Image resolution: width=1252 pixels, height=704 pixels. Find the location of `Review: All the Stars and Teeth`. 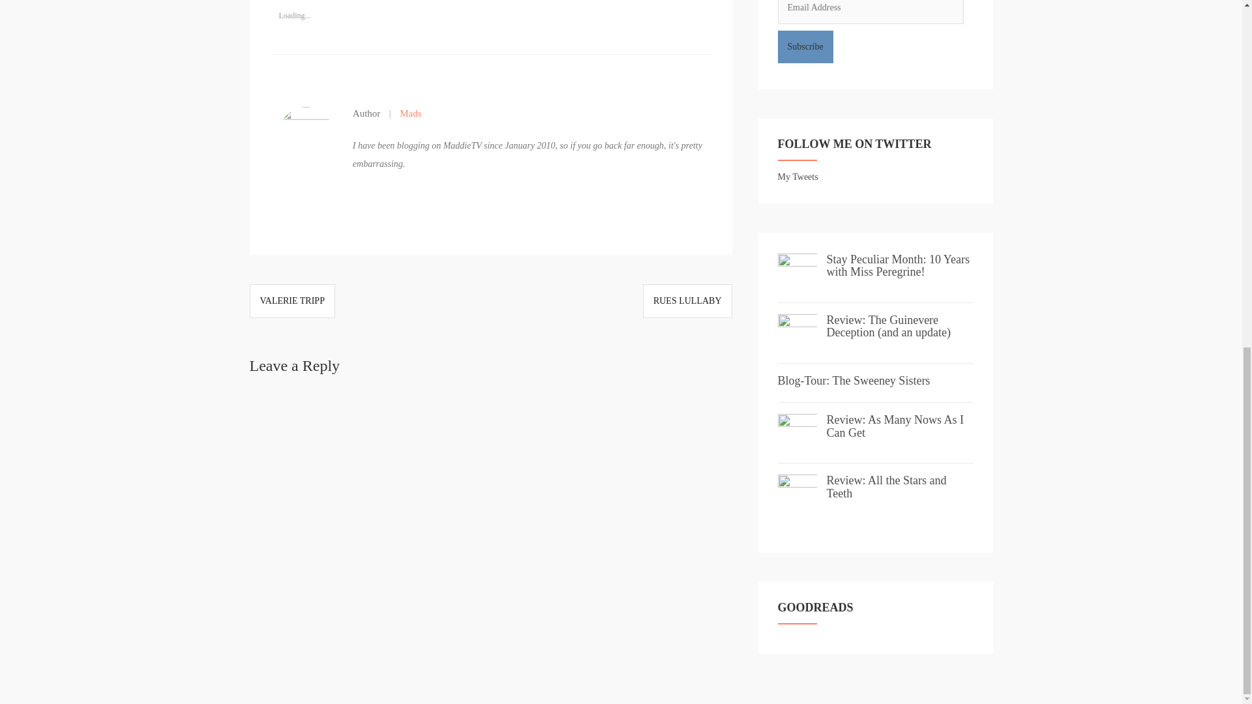

Review: All the Stars and Teeth is located at coordinates (886, 486).